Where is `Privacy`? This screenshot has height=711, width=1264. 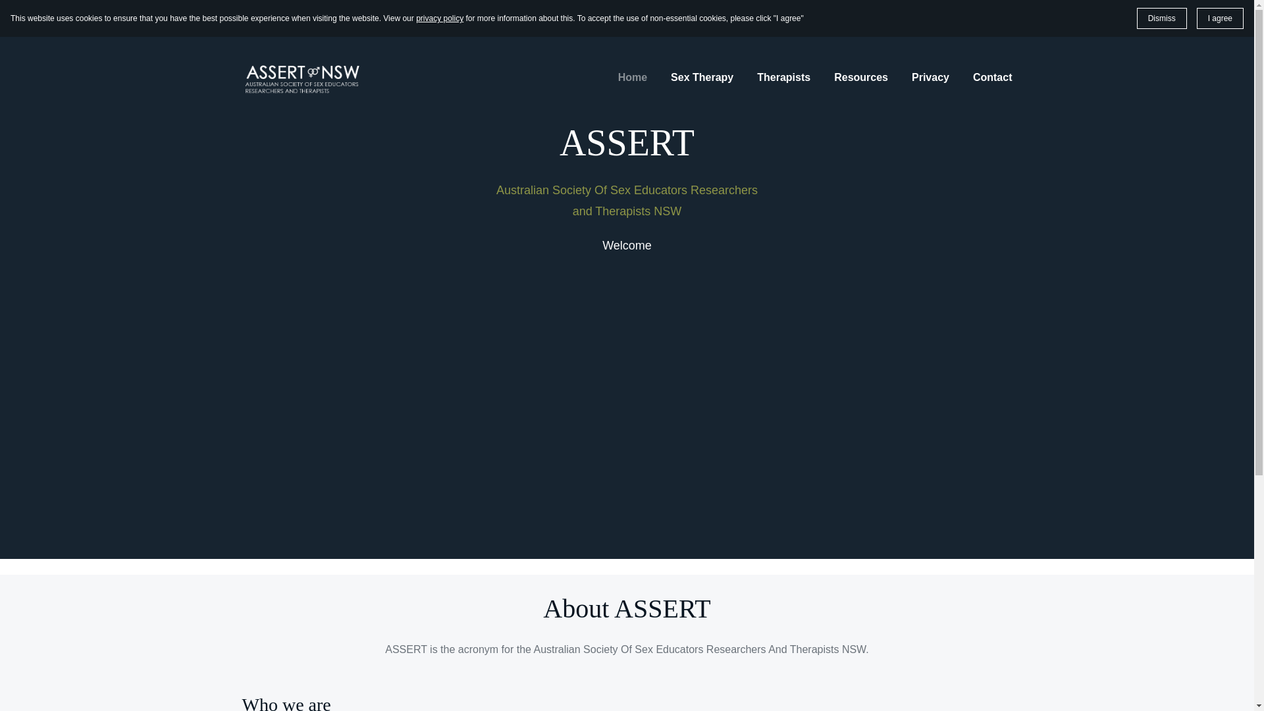 Privacy is located at coordinates (931, 78).